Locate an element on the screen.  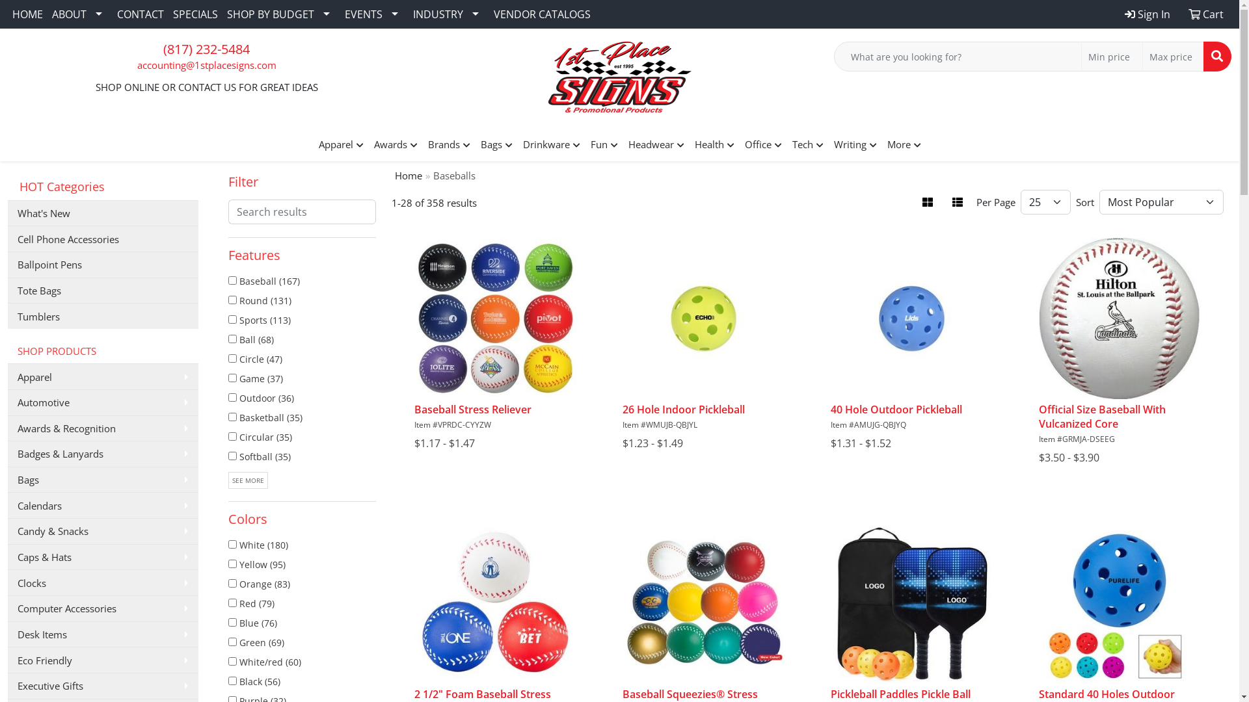
Tumblers is located at coordinates (103, 316).